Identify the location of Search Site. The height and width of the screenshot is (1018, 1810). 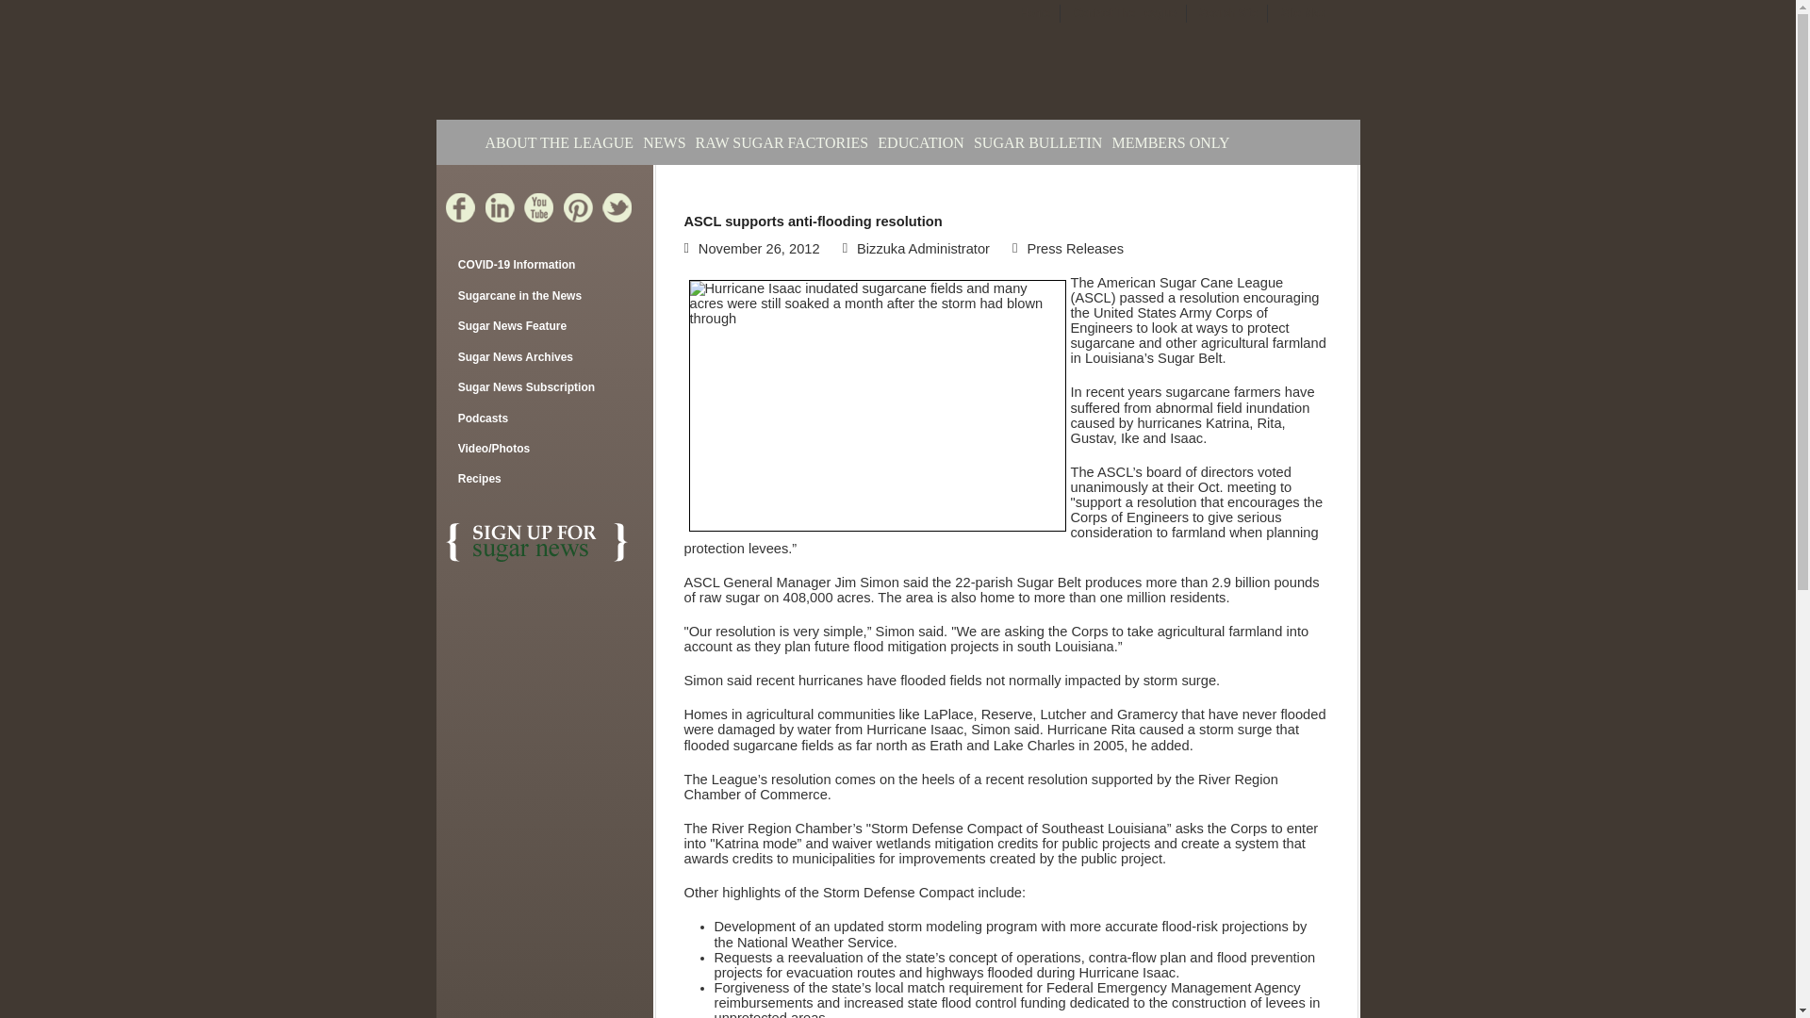
(1227, 13).